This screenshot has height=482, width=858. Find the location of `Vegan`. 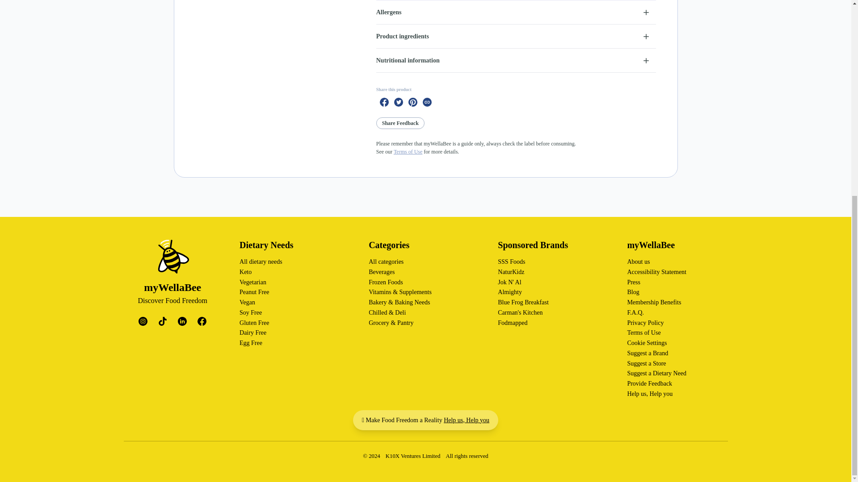

Vegan is located at coordinates (247, 302).